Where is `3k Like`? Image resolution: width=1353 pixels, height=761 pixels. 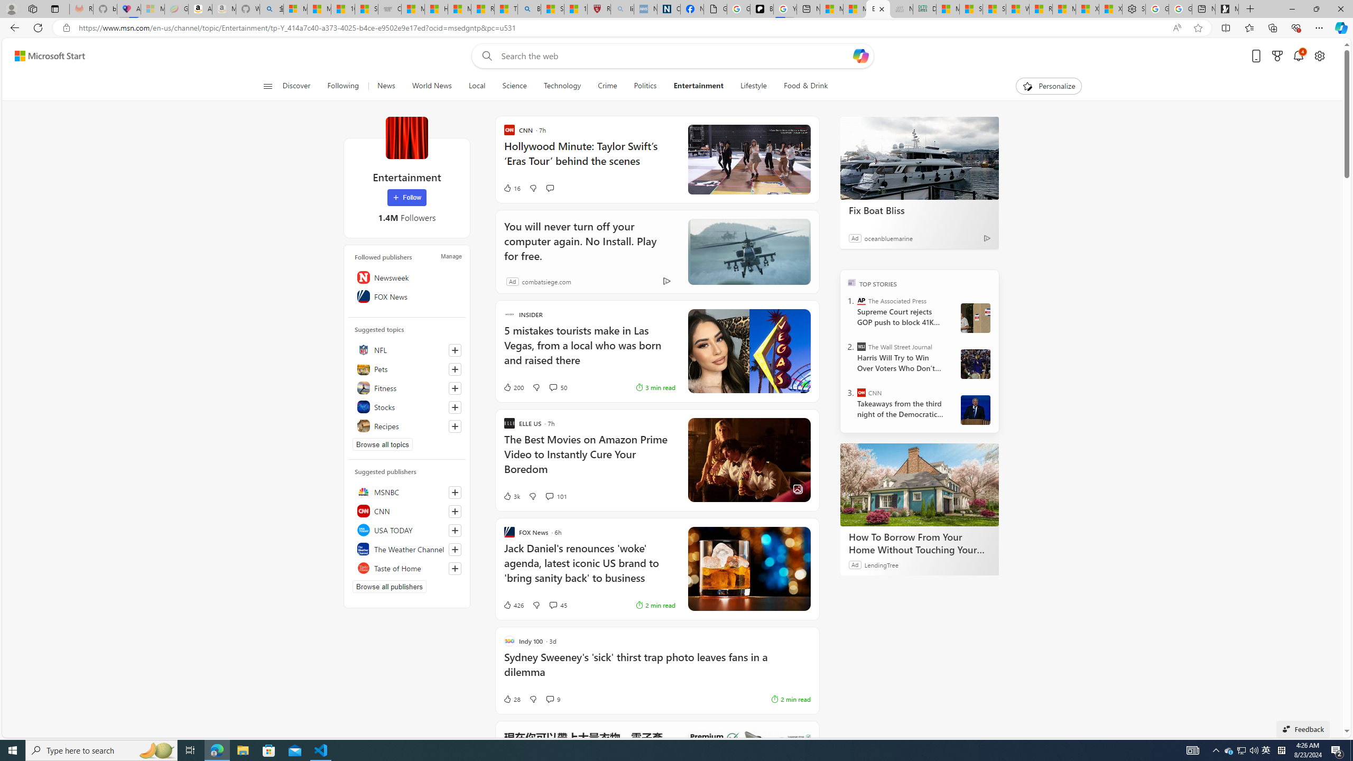
3k Like is located at coordinates (512, 496).